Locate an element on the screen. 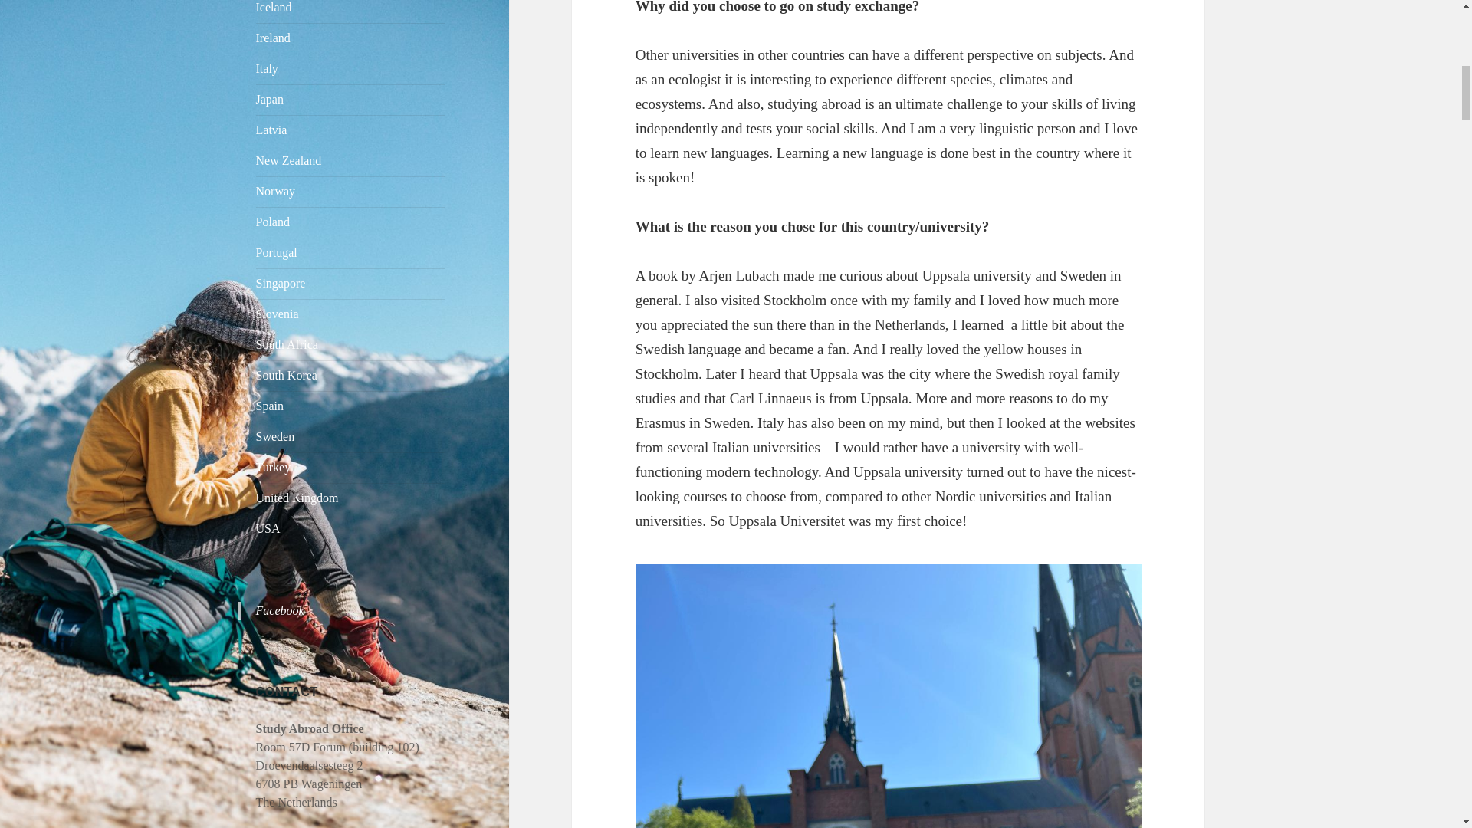 The height and width of the screenshot is (828, 1472). Italy is located at coordinates (267, 69).